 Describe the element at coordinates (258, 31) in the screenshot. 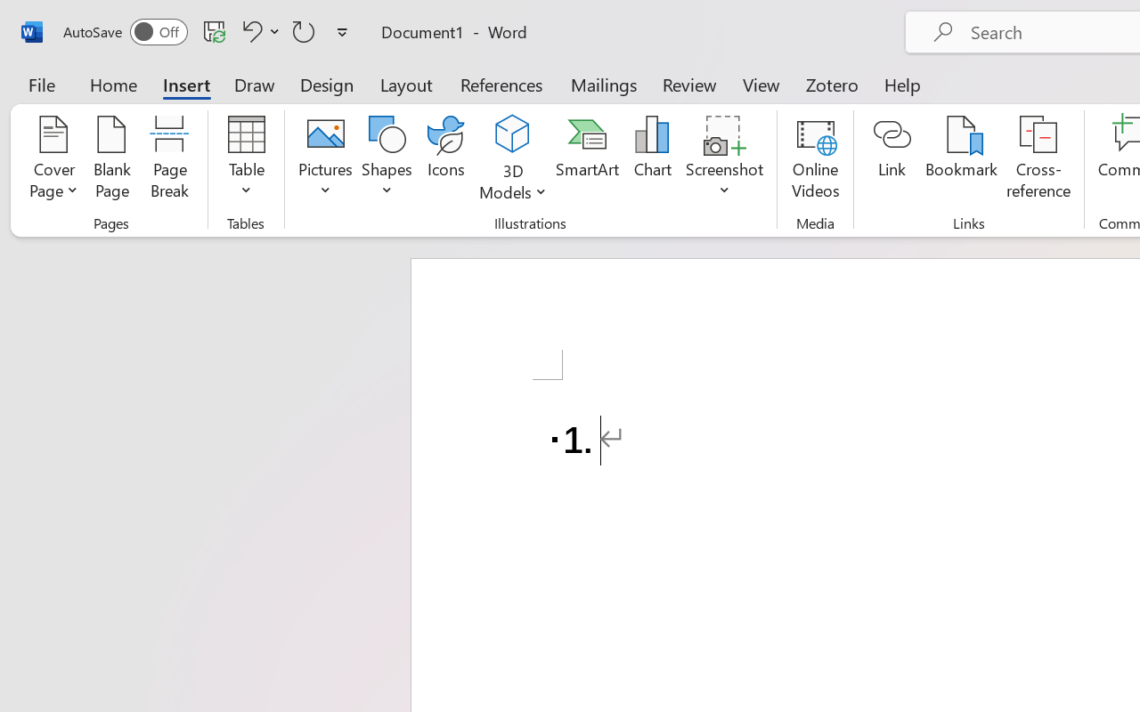

I see `Undo Number Default` at that location.